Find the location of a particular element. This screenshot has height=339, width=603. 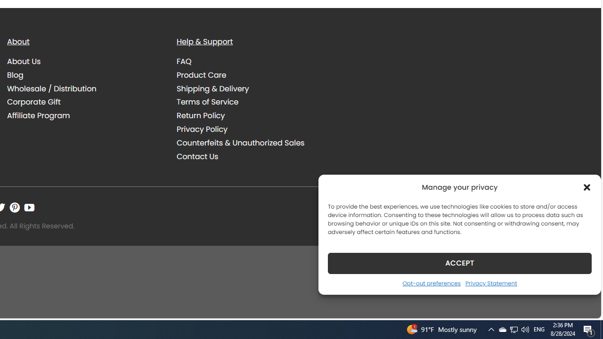

Affiliate Program is located at coordinates (85, 116).